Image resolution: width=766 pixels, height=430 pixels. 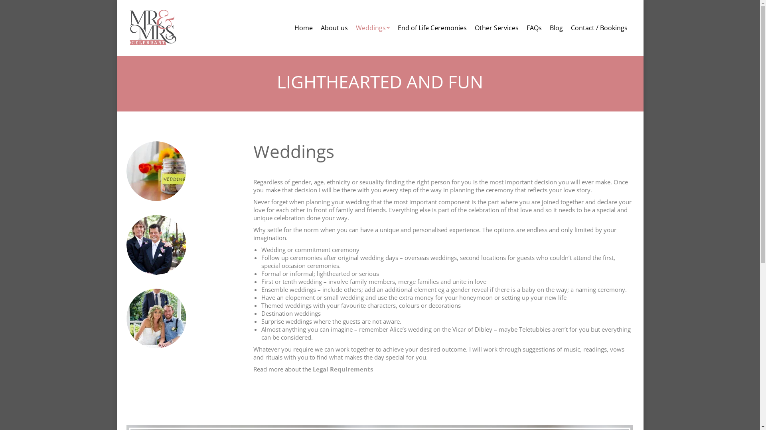 I want to click on Weddings, so click(x=373, y=28).